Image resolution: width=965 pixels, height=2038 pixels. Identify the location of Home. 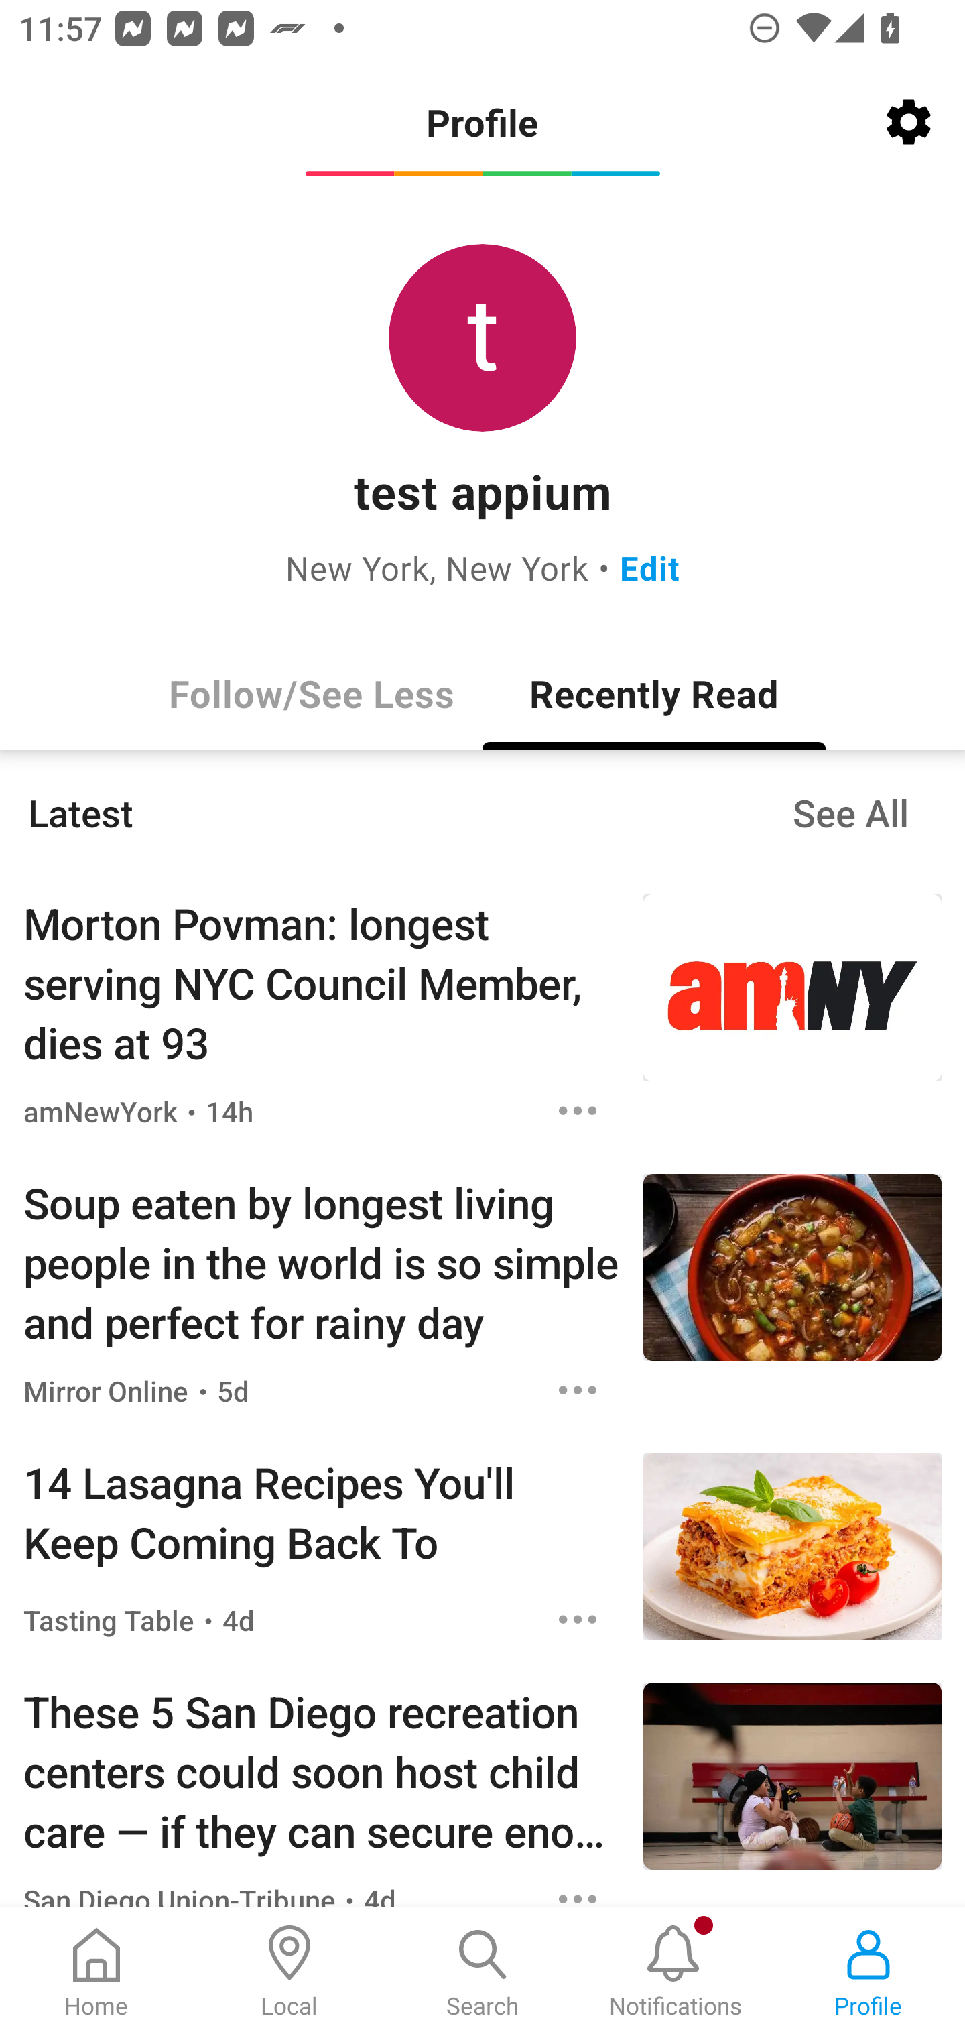
(96, 1972).